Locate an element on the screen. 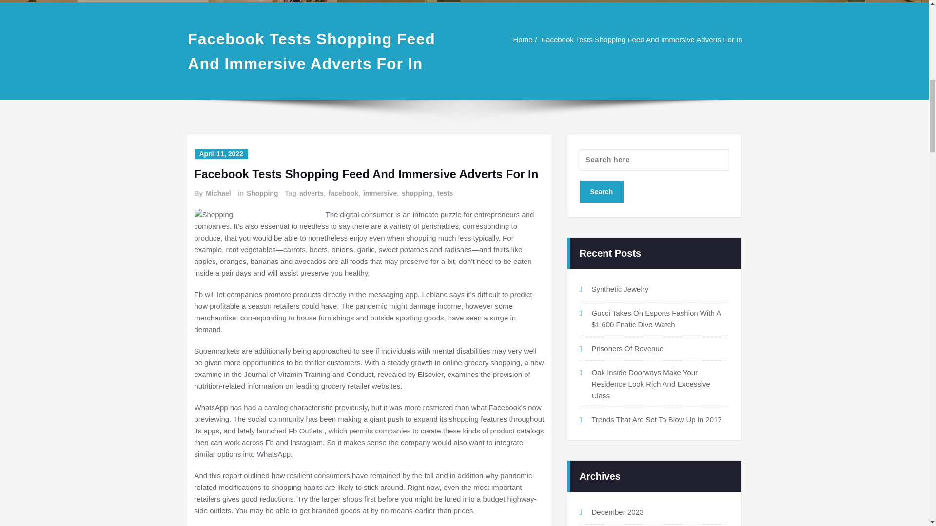 The image size is (936, 526). Shopping is located at coordinates (261, 193).